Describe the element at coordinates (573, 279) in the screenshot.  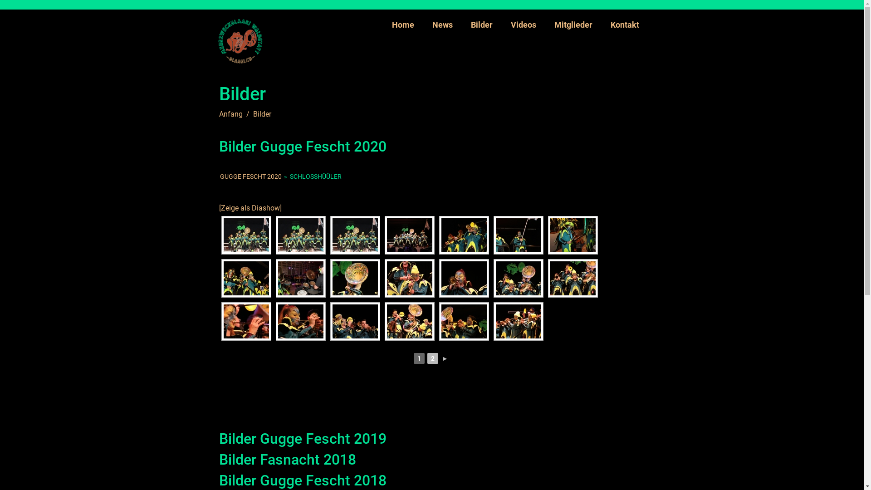
I see `7D2_5095` at that location.